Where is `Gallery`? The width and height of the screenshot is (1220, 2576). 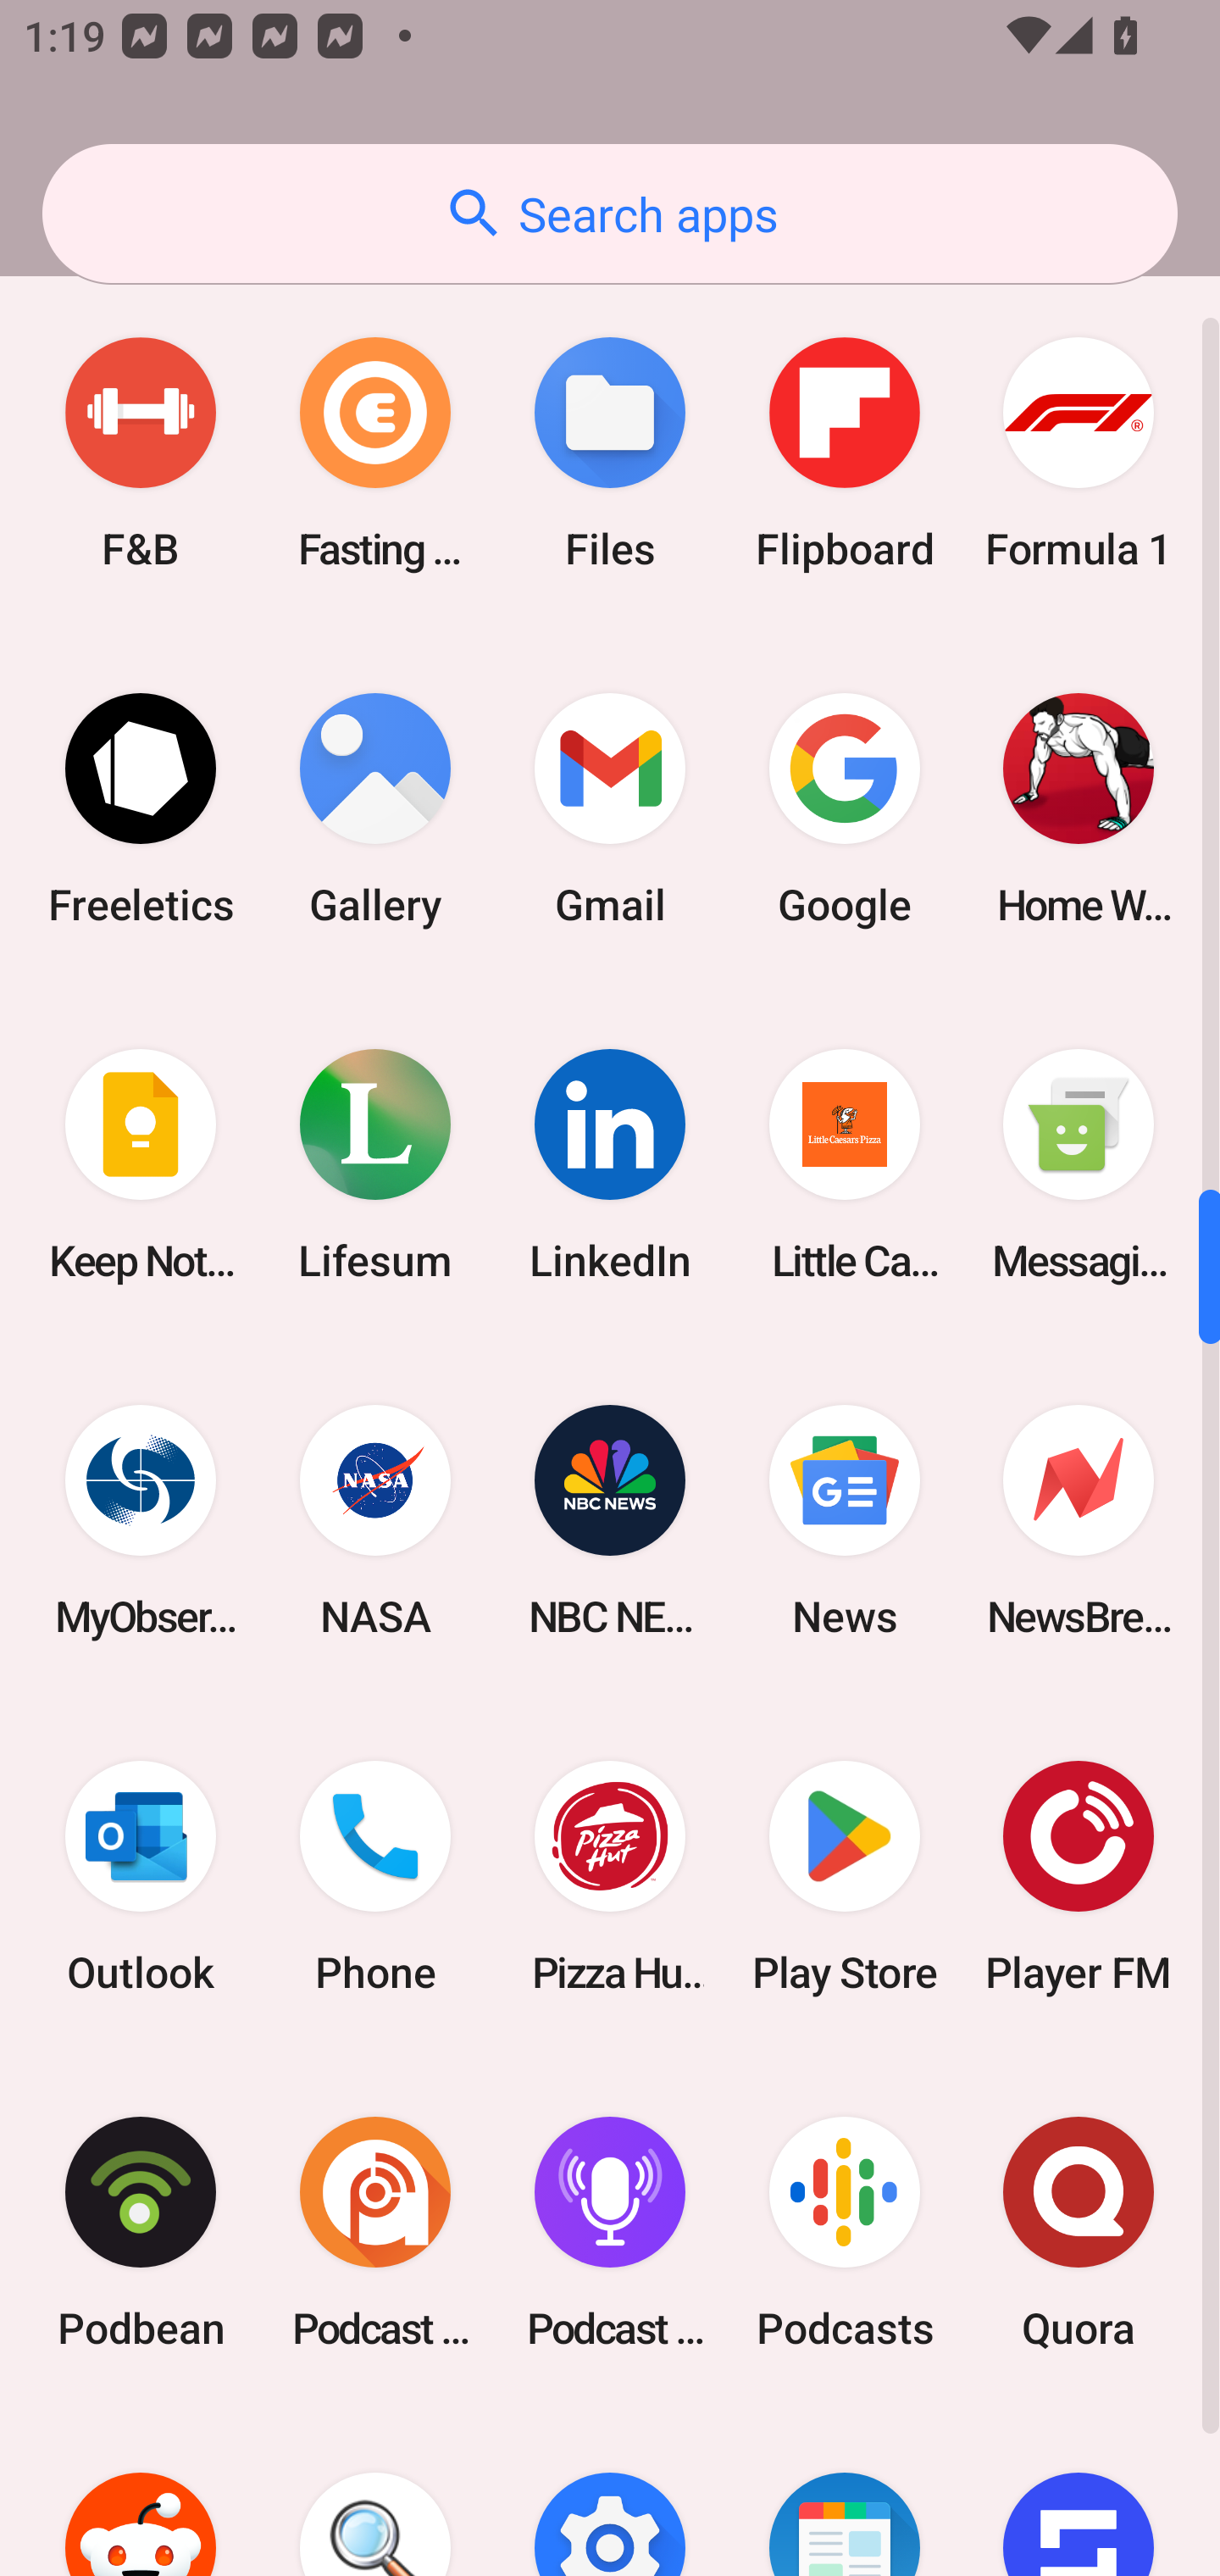
Gallery is located at coordinates (375, 808).